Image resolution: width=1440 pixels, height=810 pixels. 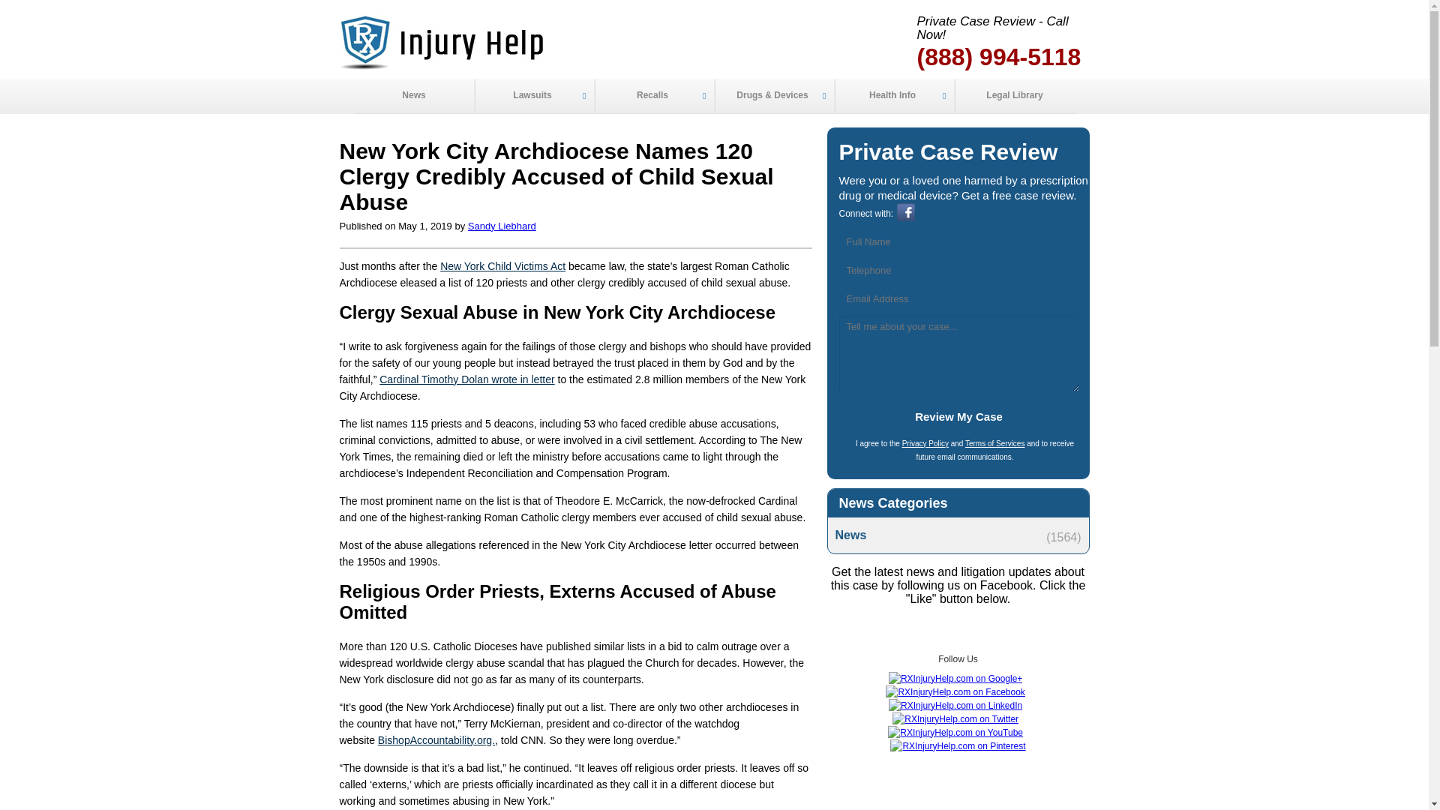 I want to click on New York Child Victims Act, so click(x=502, y=265).